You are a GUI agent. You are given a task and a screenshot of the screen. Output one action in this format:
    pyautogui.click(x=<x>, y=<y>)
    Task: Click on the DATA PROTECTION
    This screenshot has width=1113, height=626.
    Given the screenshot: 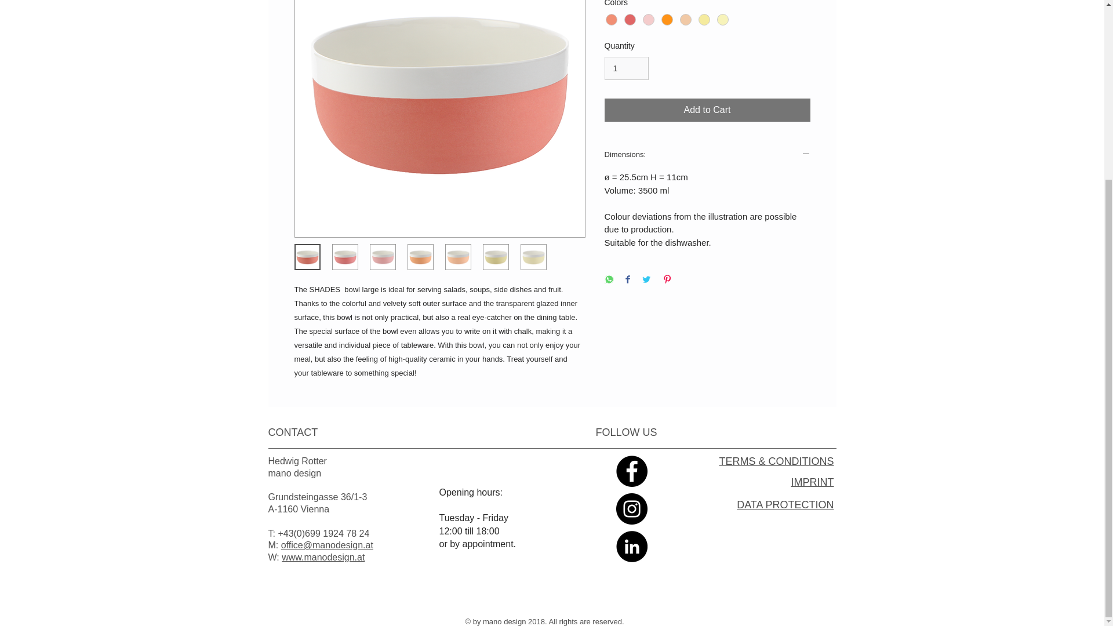 What is the action you would take?
    pyautogui.click(x=785, y=504)
    